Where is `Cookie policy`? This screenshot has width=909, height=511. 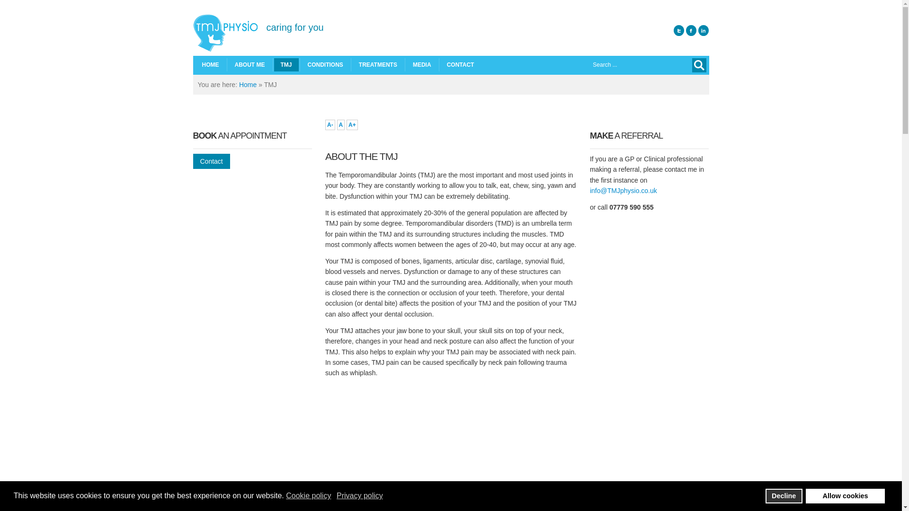
Cookie policy is located at coordinates (309, 496).